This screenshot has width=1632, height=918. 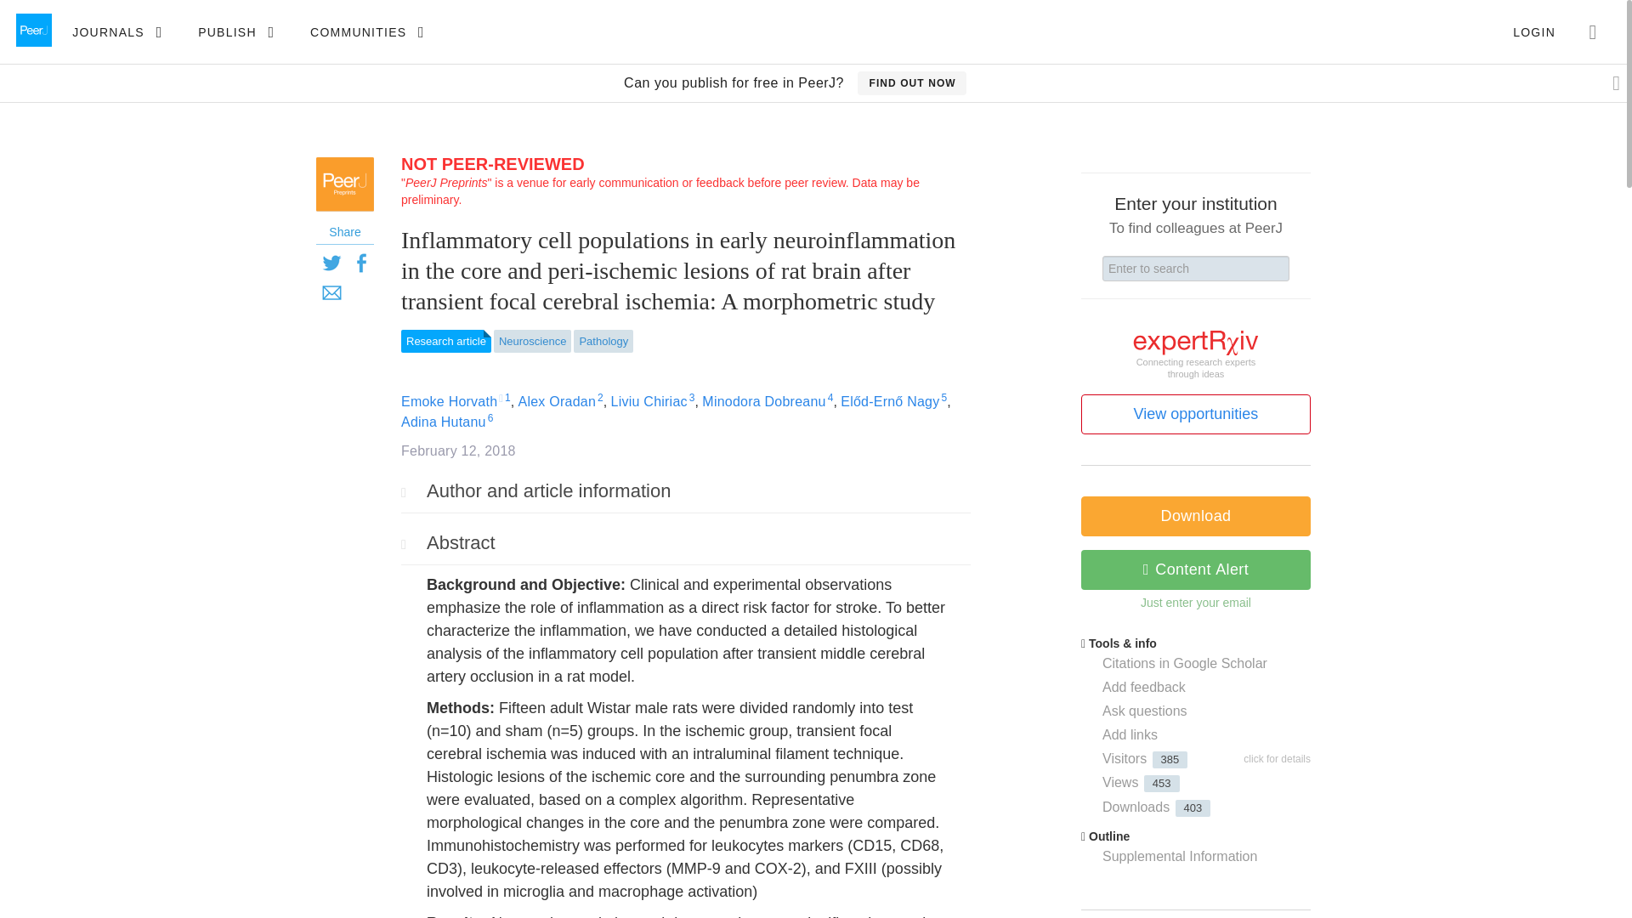 What do you see at coordinates (533, 340) in the screenshot?
I see `Neuroscience` at bounding box center [533, 340].